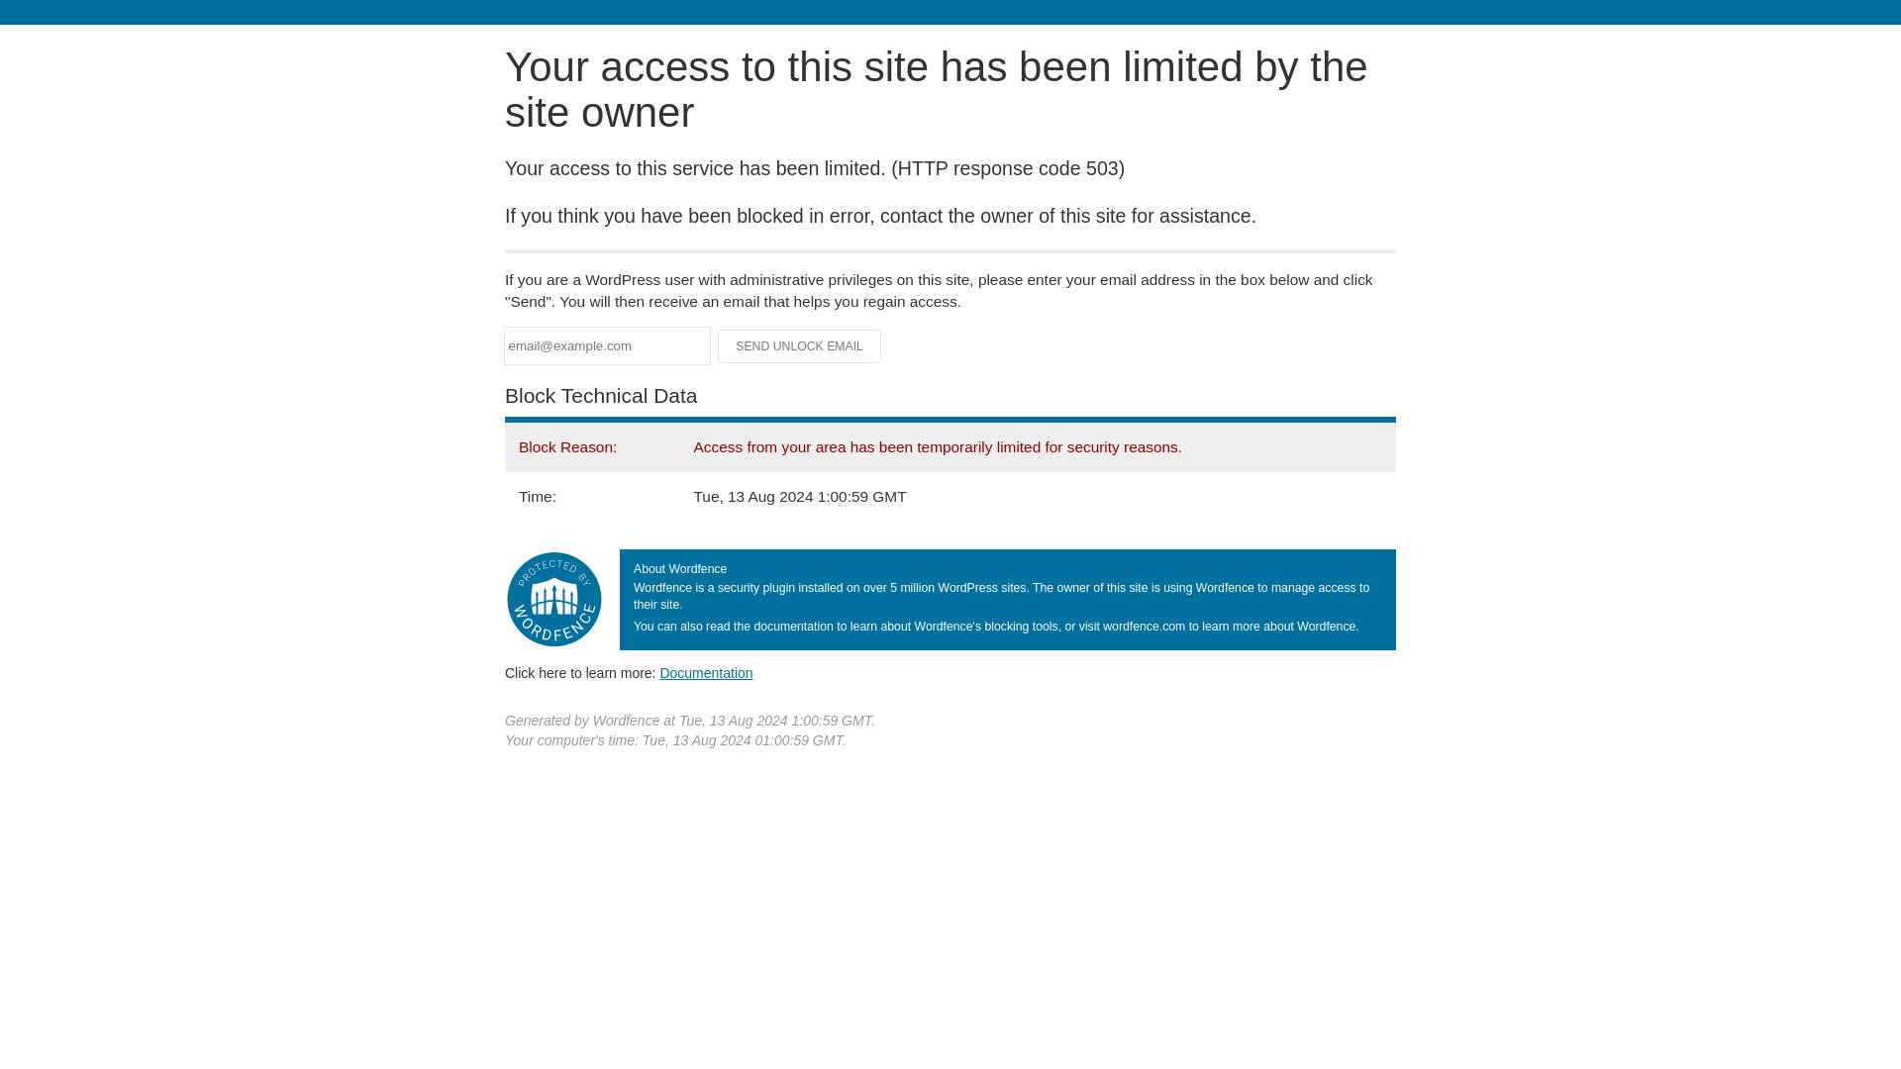 The height and width of the screenshot is (1069, 1901). I want to click on Documentation, so click(706, 672).